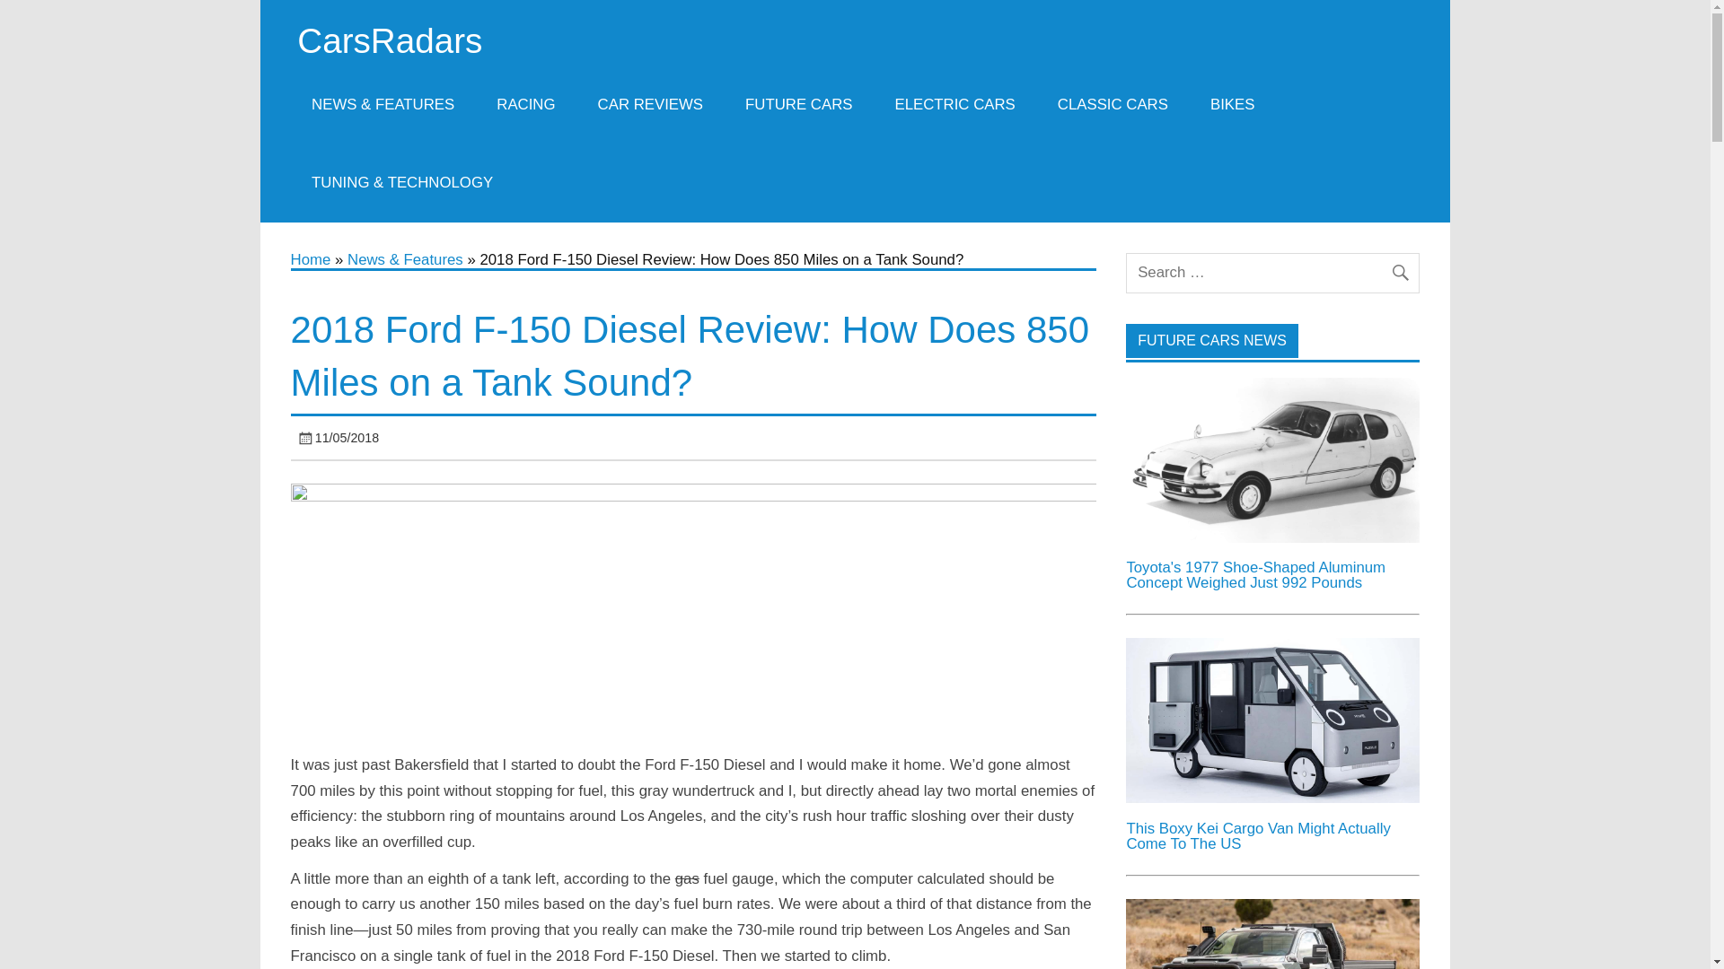  I want to click on CLASSIC CARS, so click(1112, 104).